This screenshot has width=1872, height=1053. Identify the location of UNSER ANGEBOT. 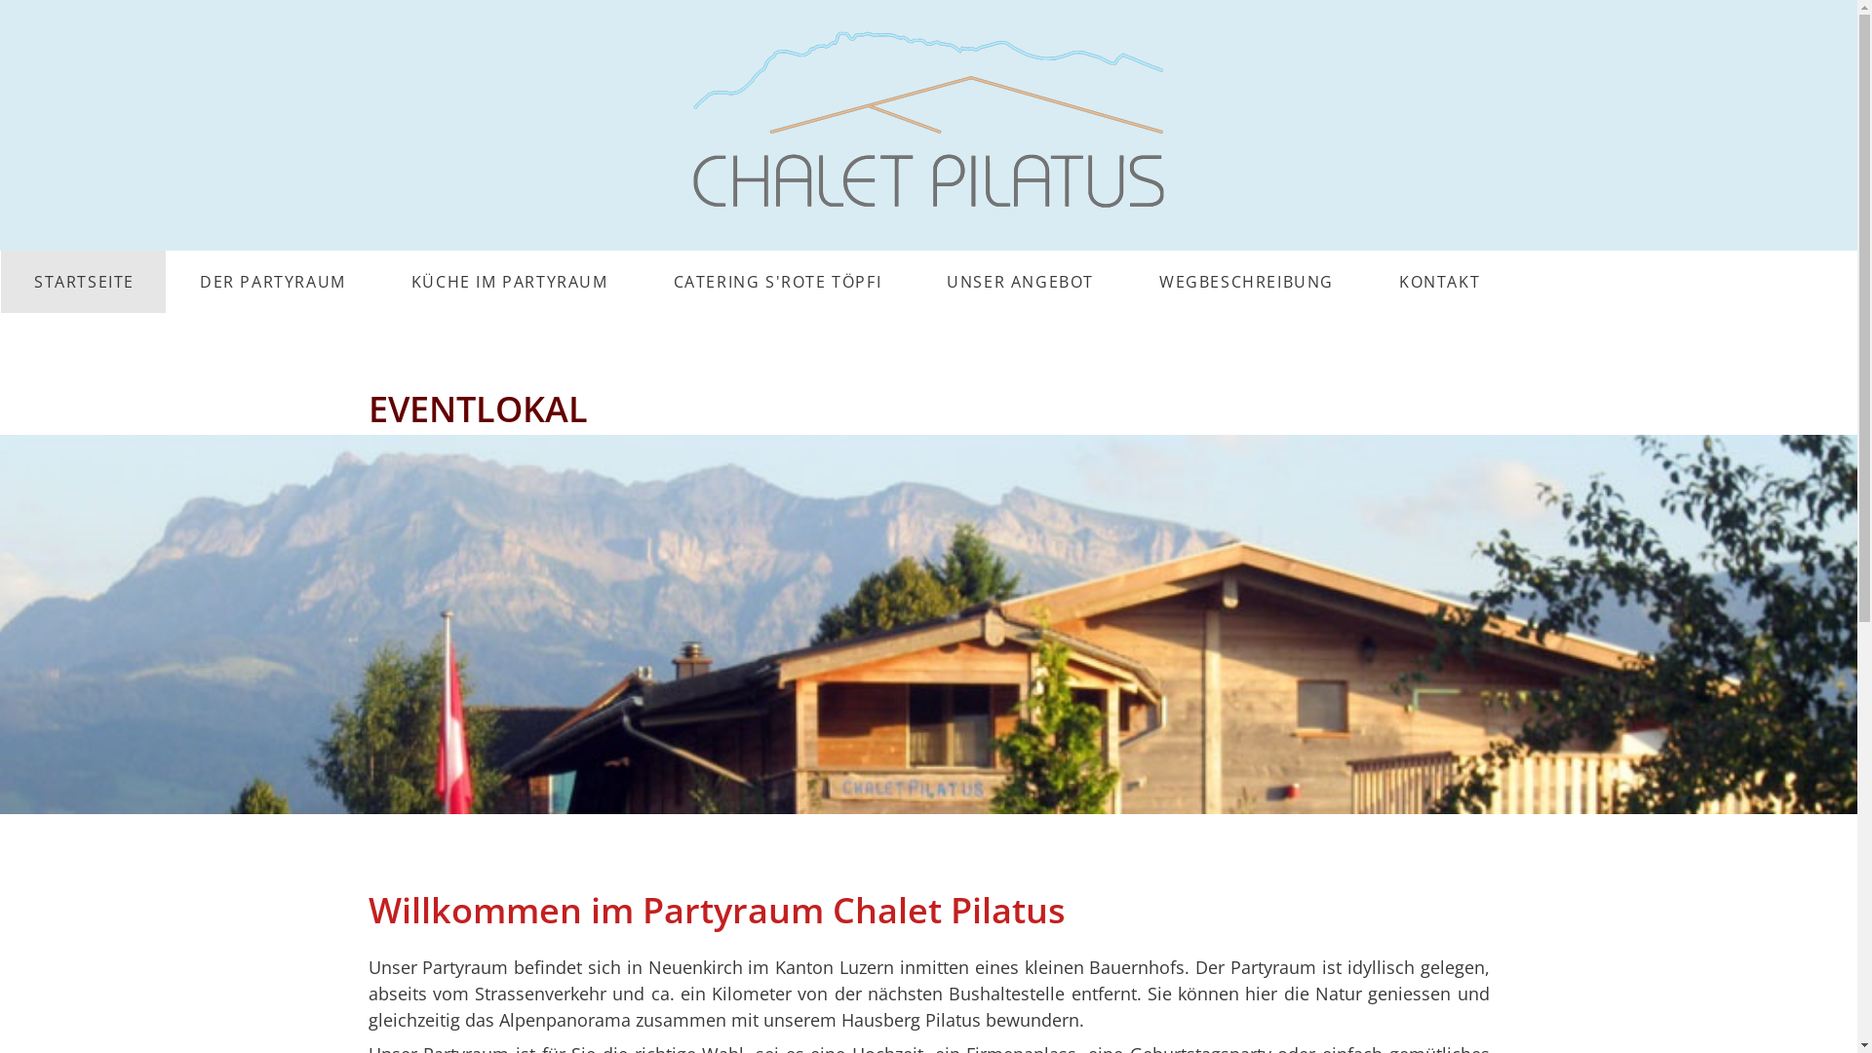
(1020, 282).